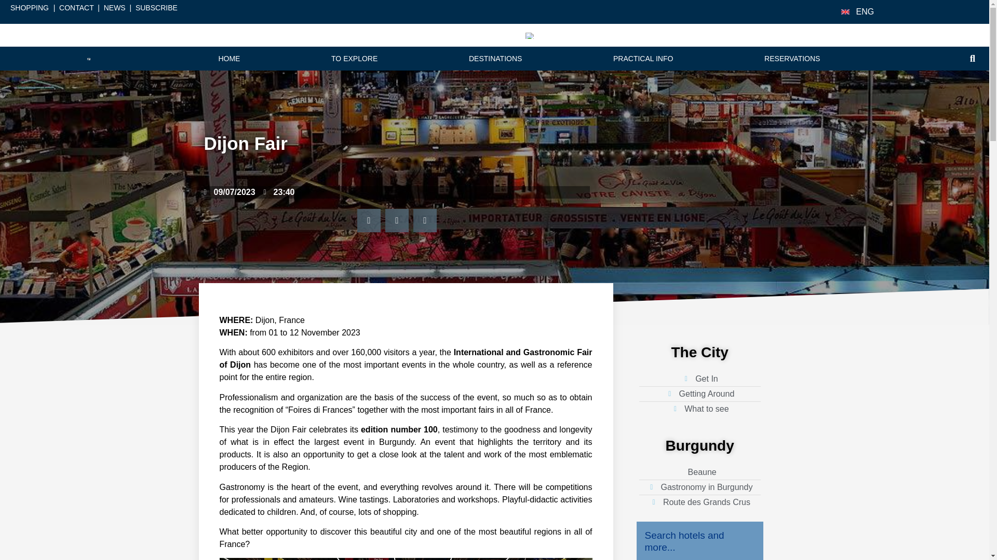 The height and width of the screenshot is (560, 997). What do you see at coordinates (495, 58) in the screenshot?
I see `DESTINATIONS` at bounding box center [495, 58].